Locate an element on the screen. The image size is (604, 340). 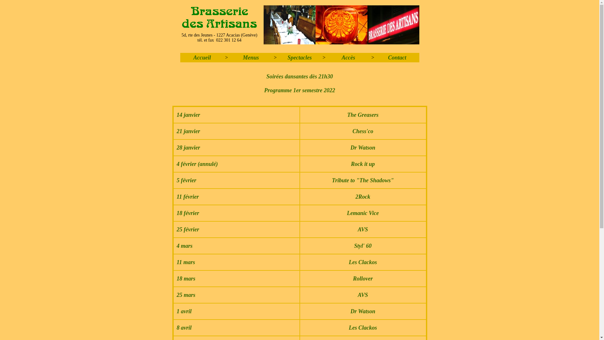
Les Clackos is located at coordinates (363, 262).